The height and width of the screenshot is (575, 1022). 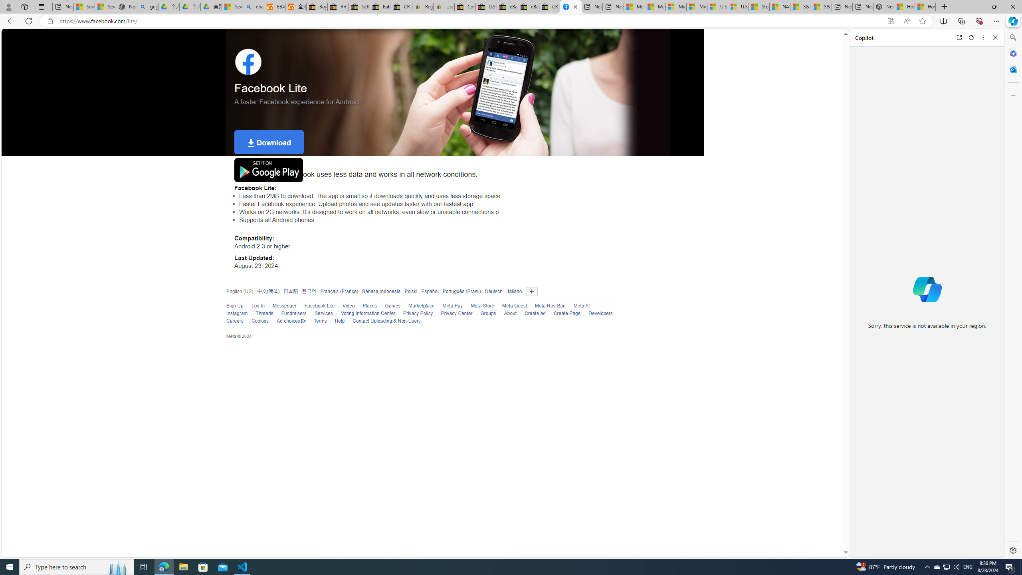 I want to click on U.S. State Privacy Disclosures - eBay Inc., so click(x=485, y=7).